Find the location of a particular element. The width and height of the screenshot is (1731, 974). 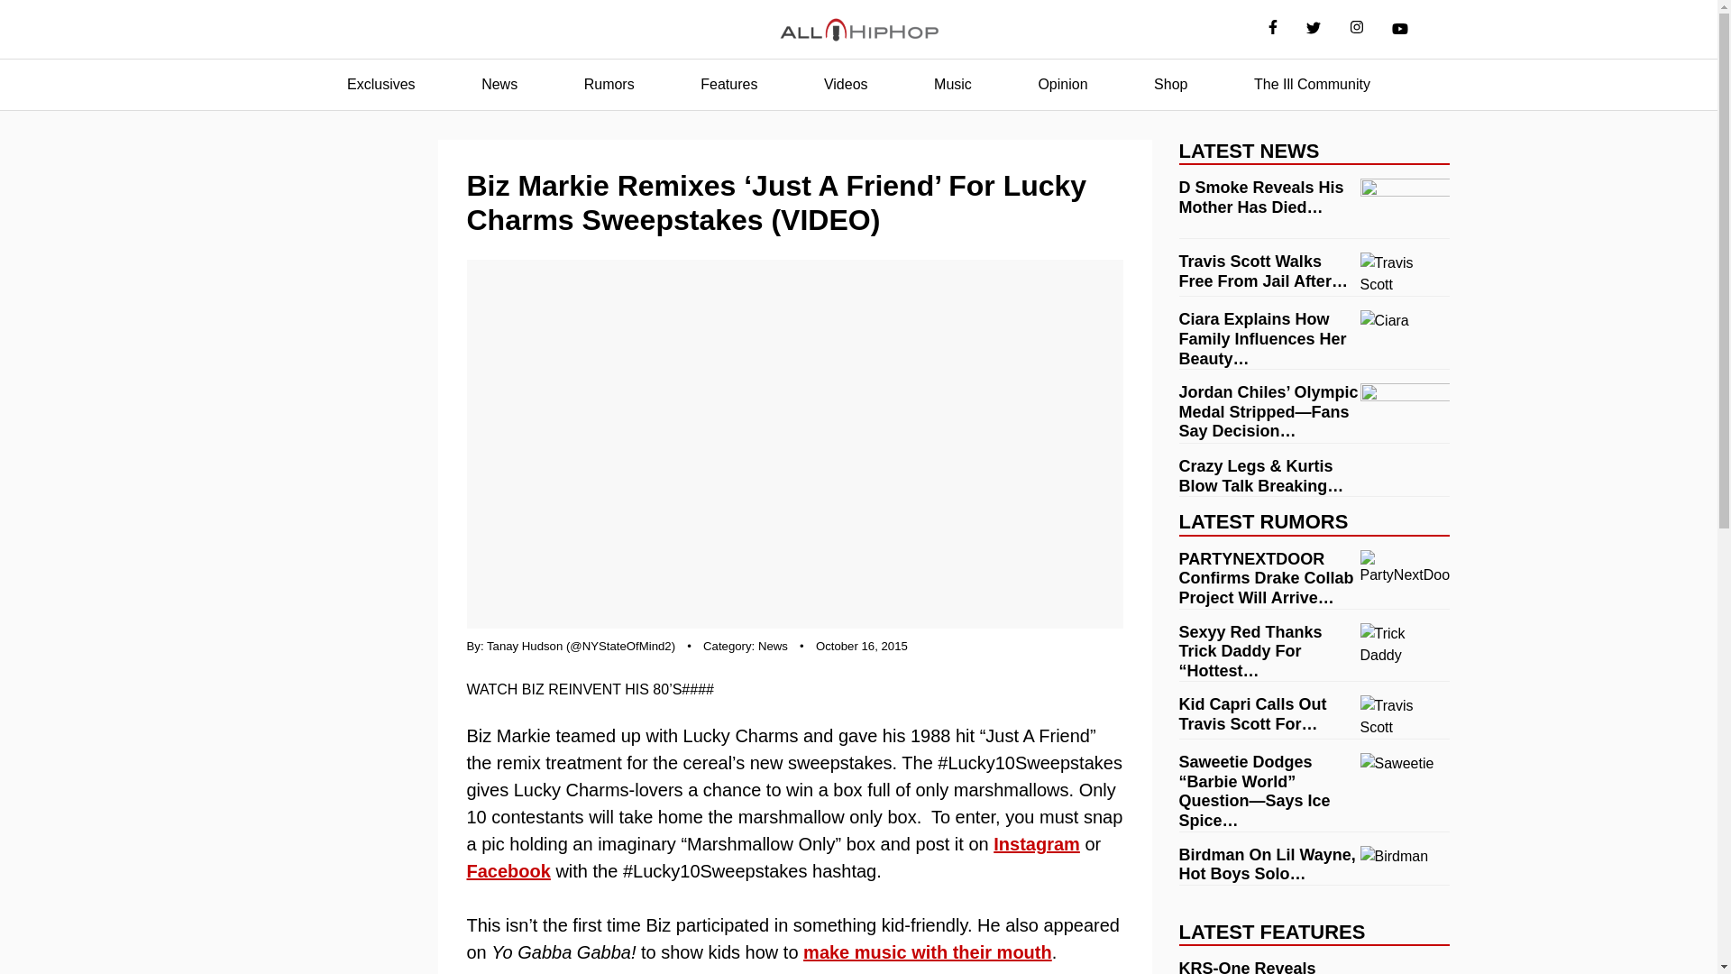

AllHipHop is located at coordinates (858, 30).